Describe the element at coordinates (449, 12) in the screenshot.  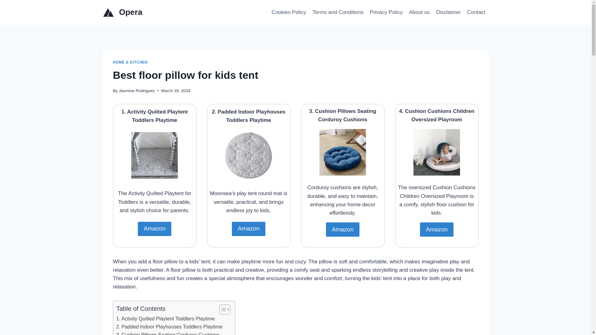
I see `Disclaimer` at that location.